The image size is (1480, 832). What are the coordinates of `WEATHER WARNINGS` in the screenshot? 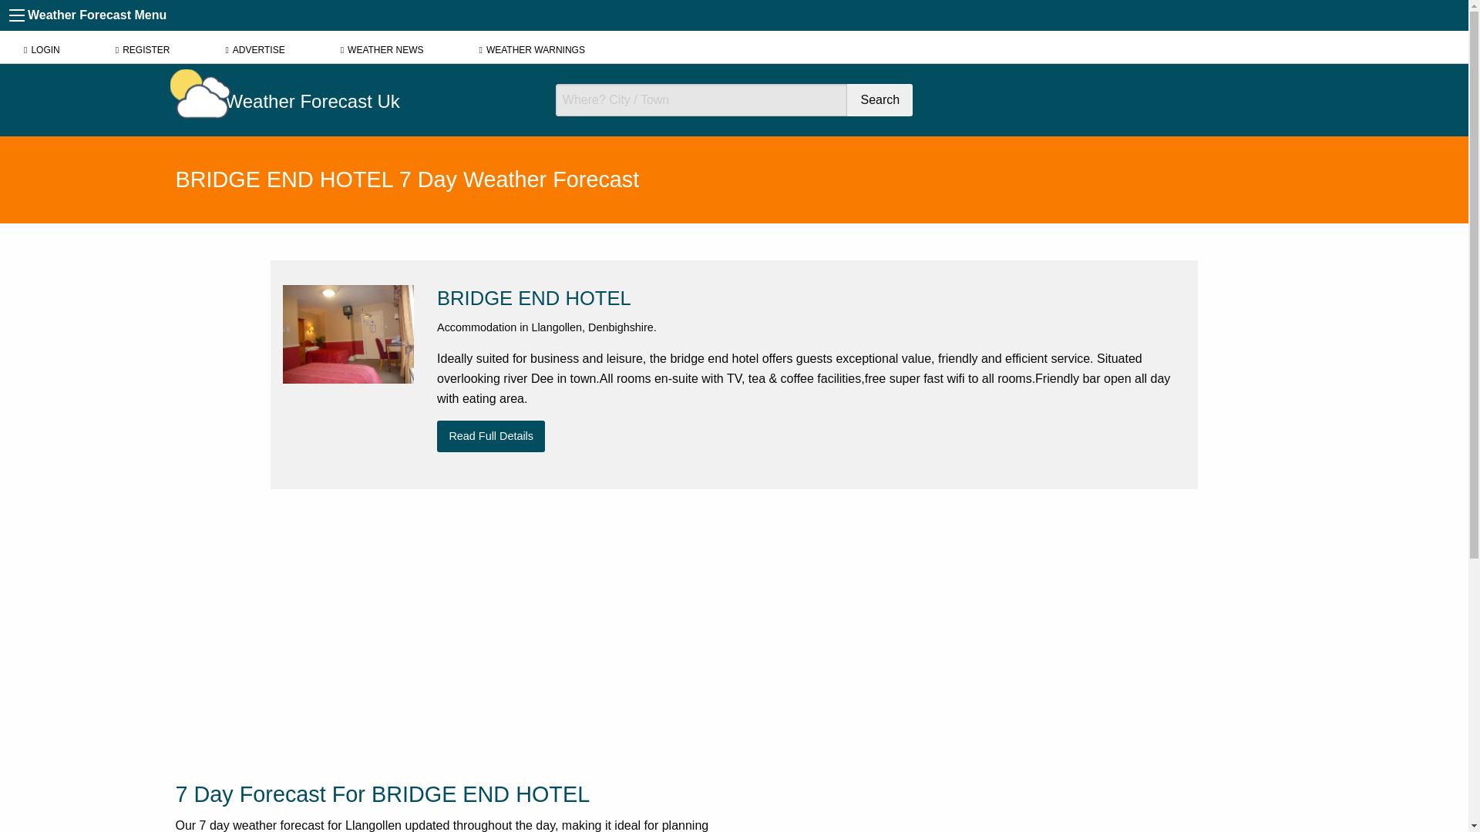 It's located at (532, 49).